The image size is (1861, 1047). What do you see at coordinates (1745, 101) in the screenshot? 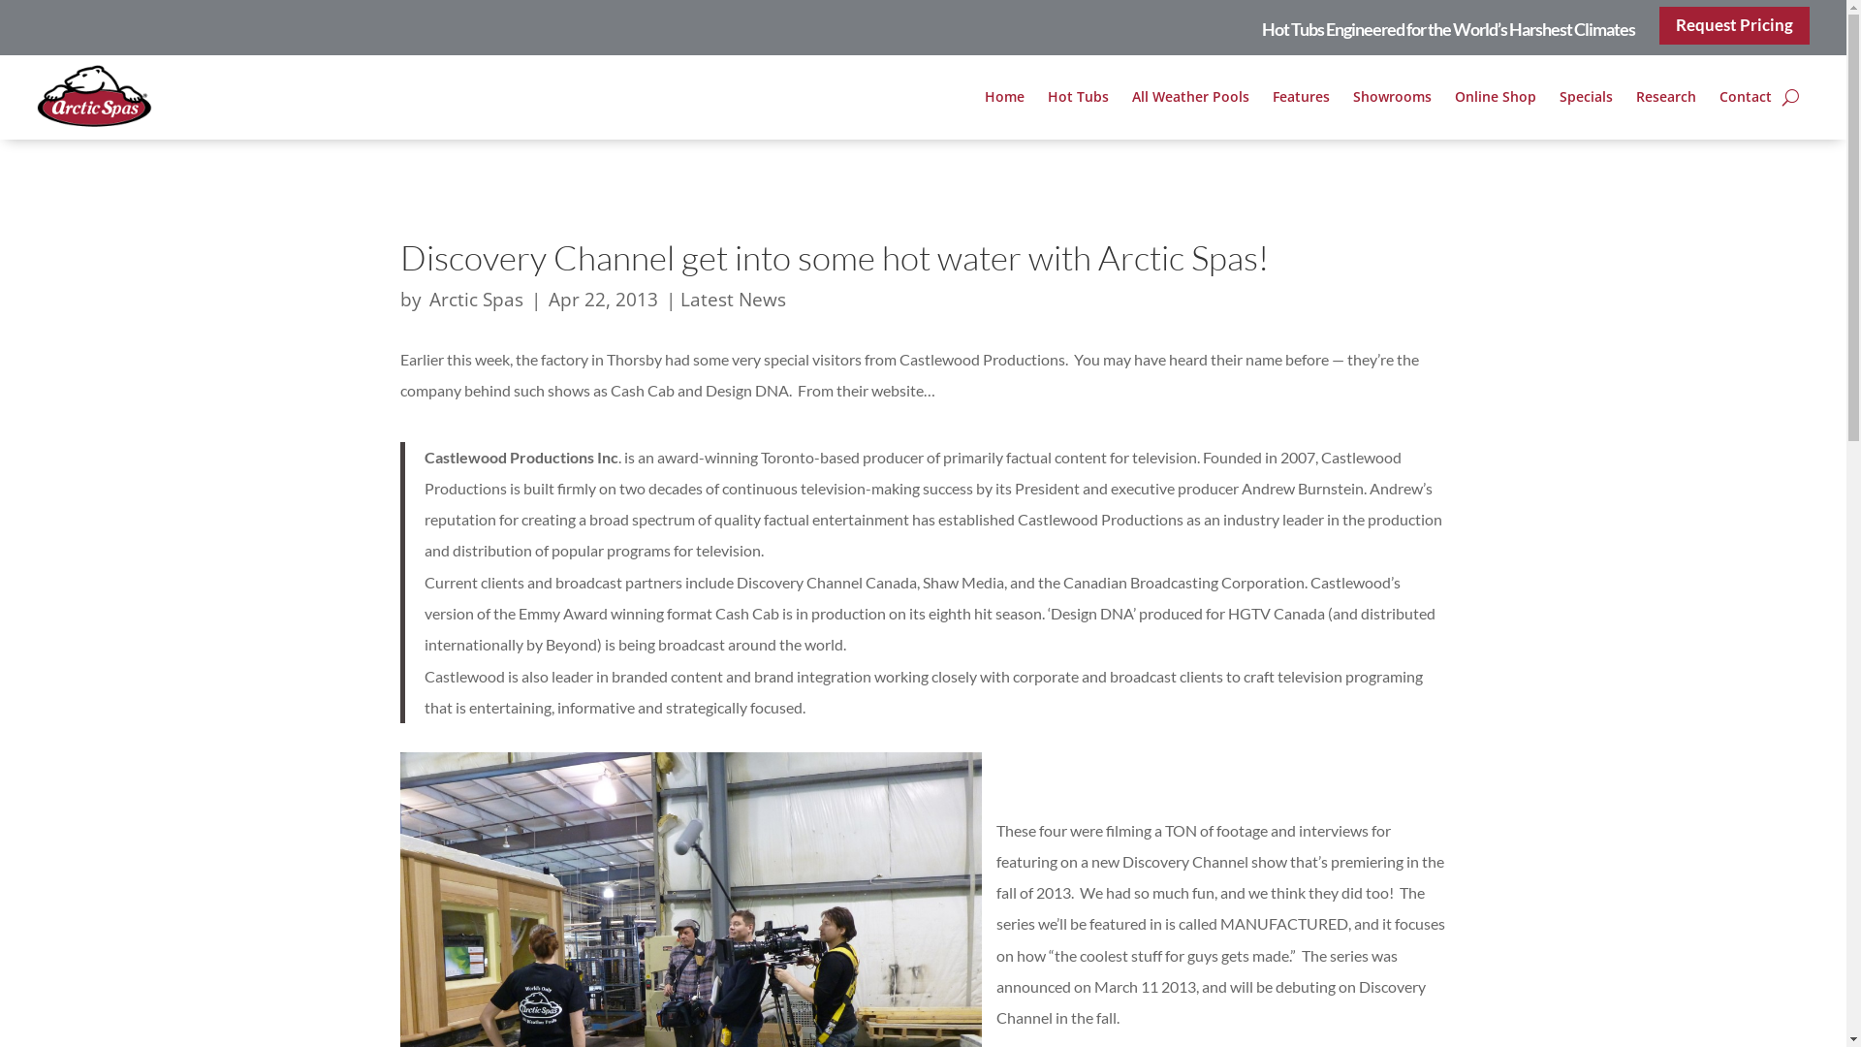
I see `Contact` at bounding box center [1745, 101].